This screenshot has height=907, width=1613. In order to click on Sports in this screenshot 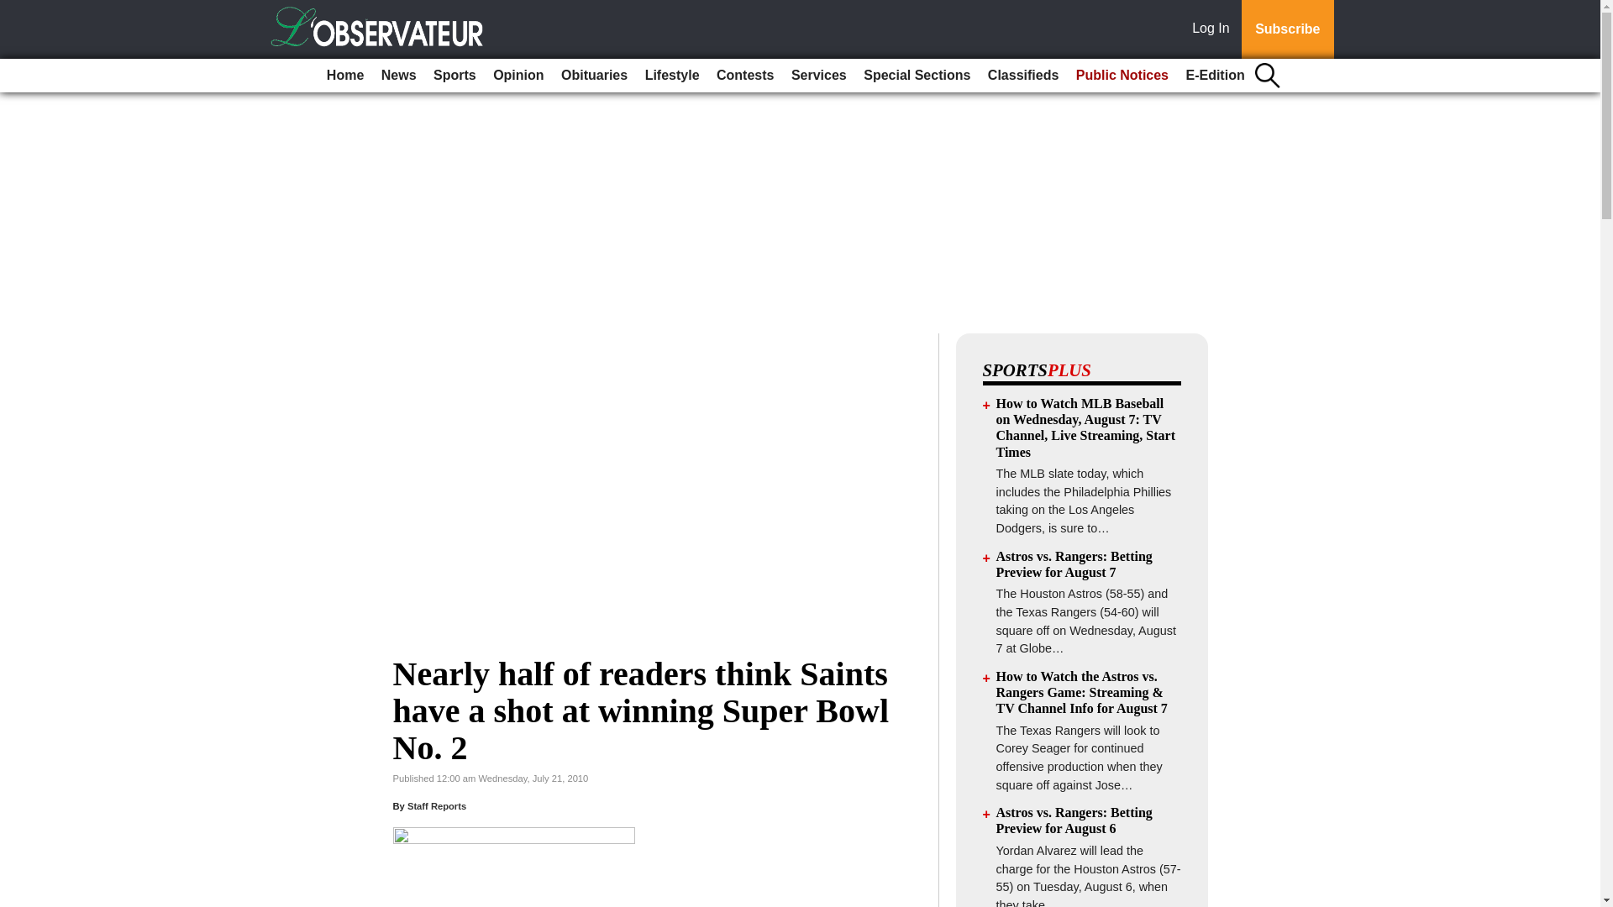, I will do `click(454, 76)`.